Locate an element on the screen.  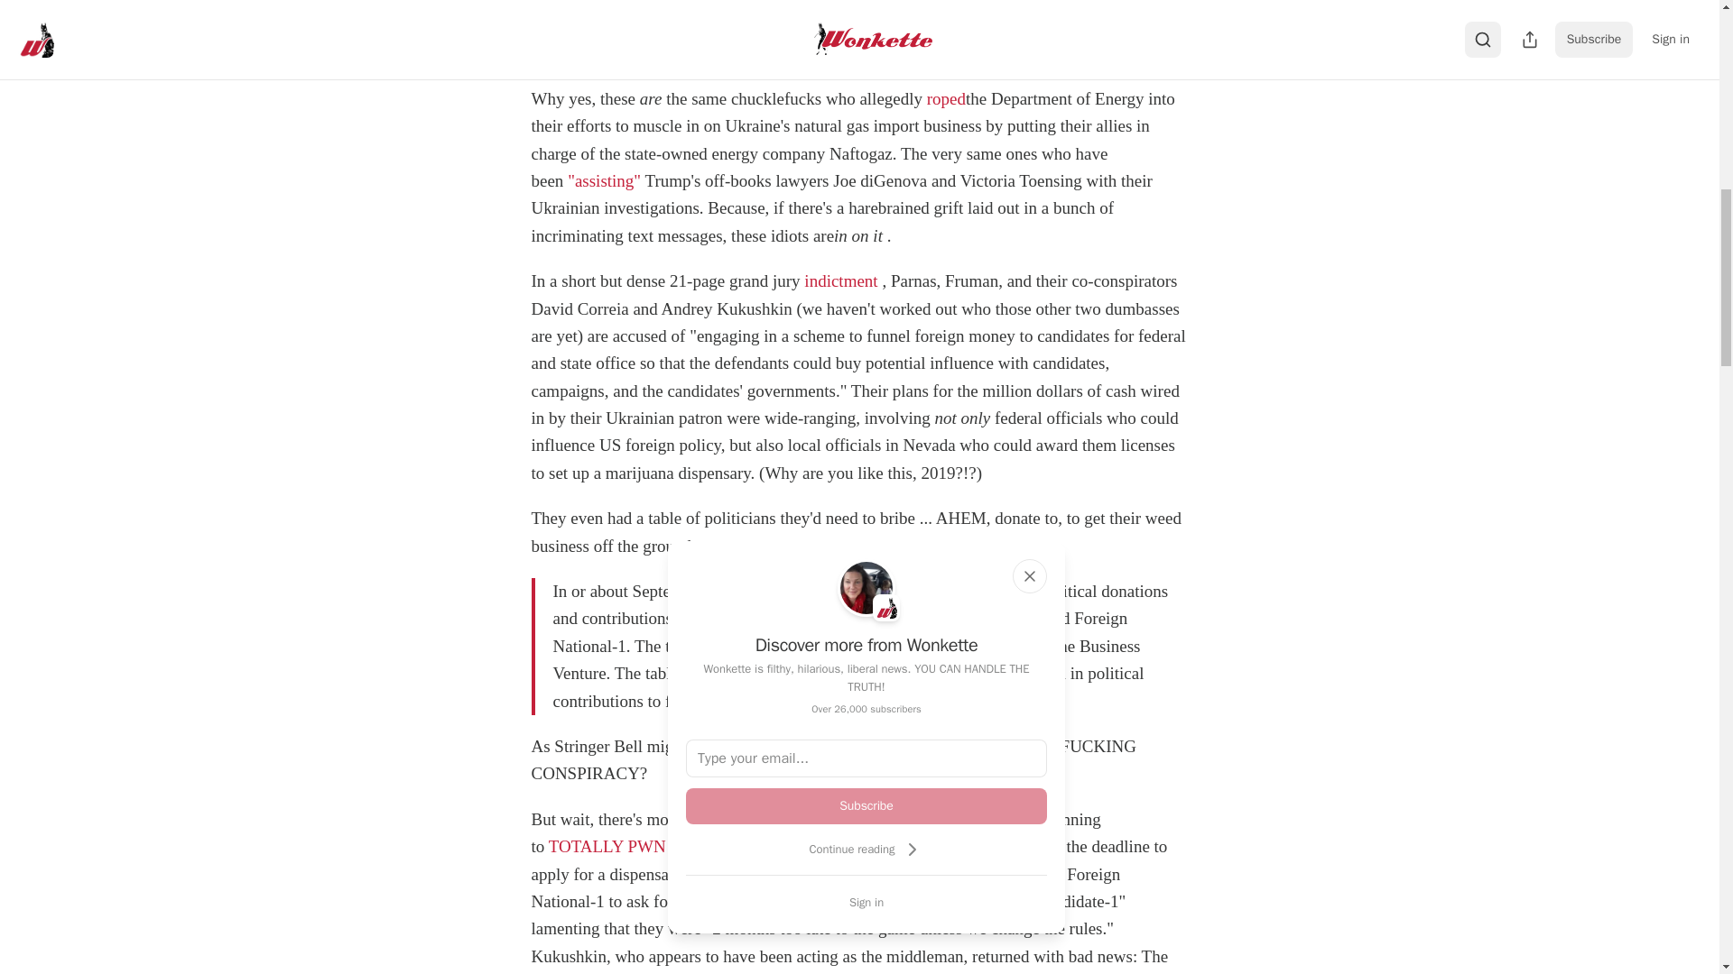
indictment is located at coordinates (839, 280).